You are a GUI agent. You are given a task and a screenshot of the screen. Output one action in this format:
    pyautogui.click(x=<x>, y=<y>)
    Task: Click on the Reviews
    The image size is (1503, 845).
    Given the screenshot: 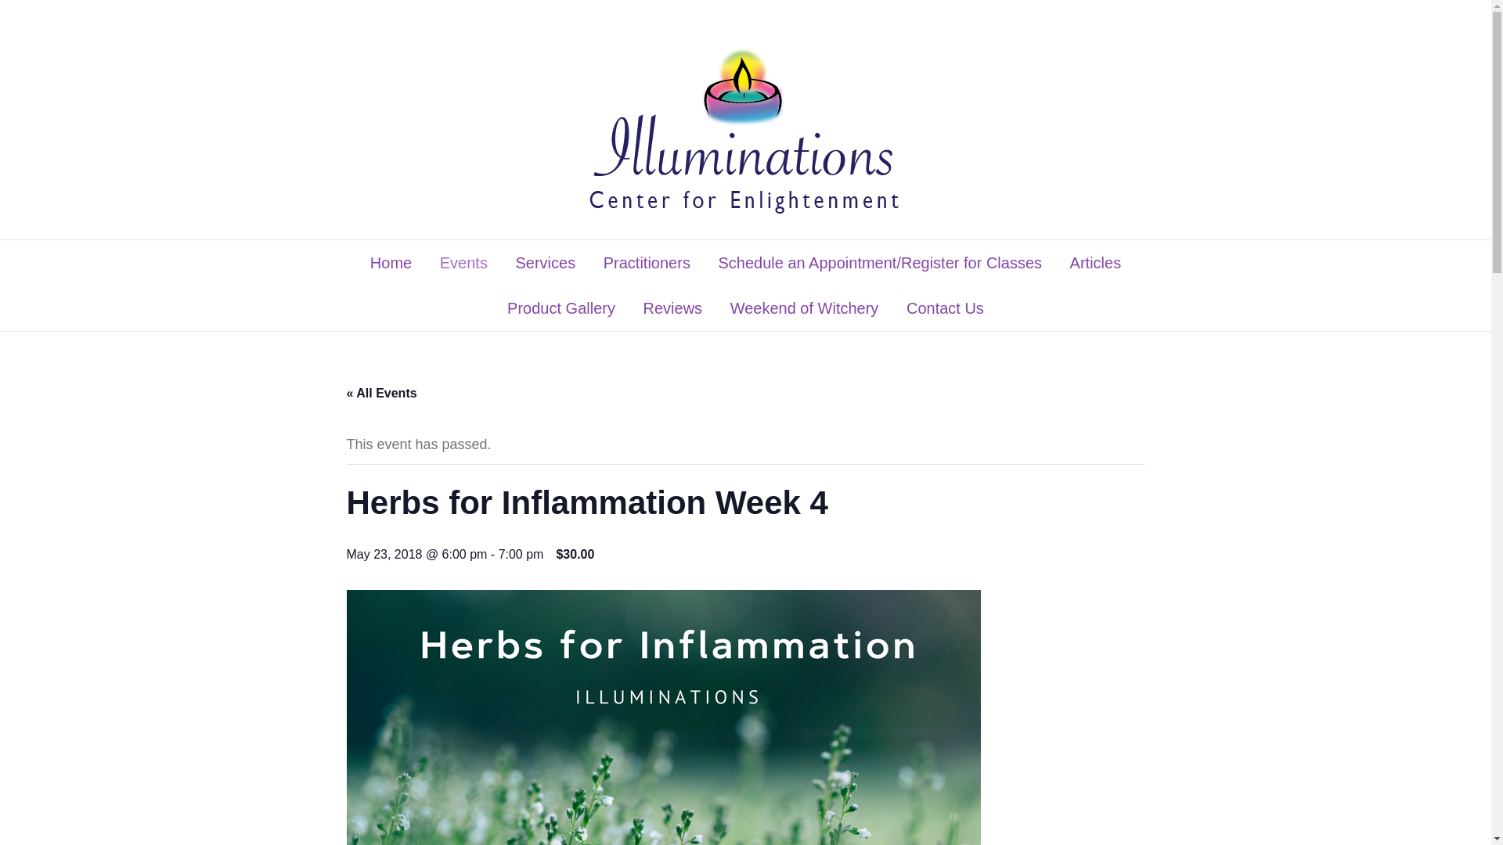 What is the action you would take?
    pyautogui.click(x=673, y=308)
    